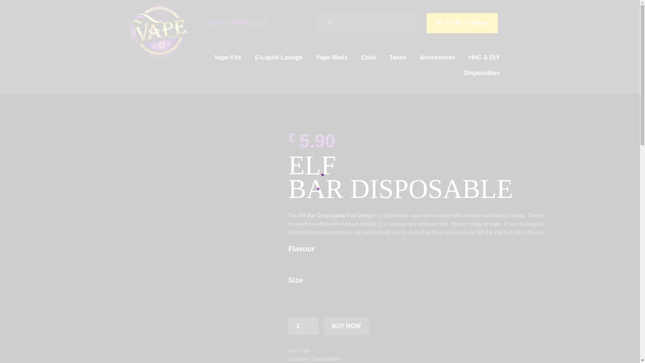 The height and width of the screenshot is (363, 645). Describe the element at coordinates (332, 57) in the screenshot. I see `Vape Mods` at that location.